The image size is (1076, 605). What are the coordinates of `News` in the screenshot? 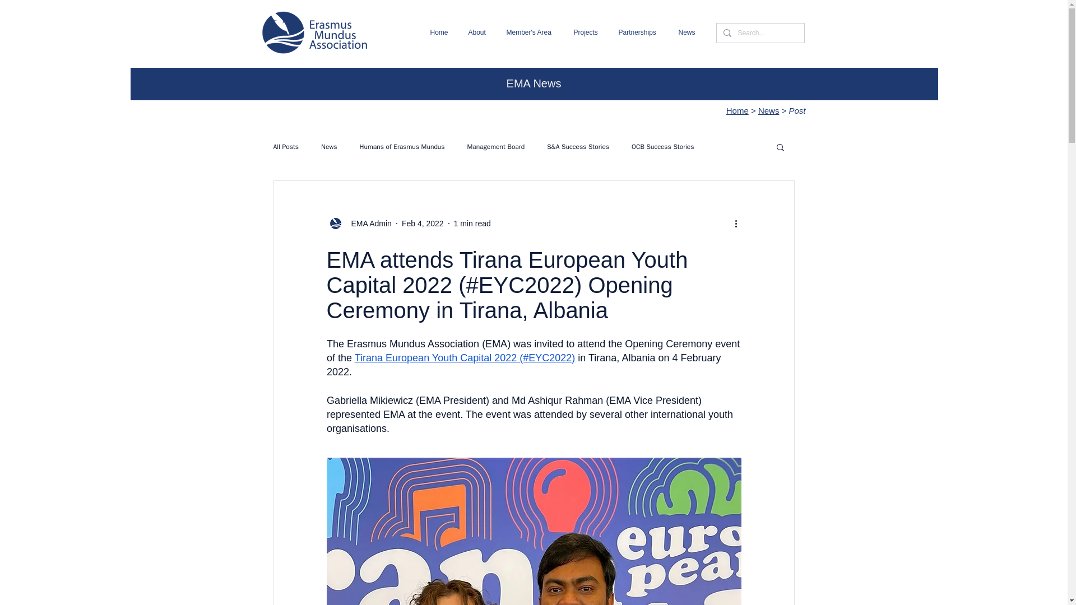 It's located at (329, 147).